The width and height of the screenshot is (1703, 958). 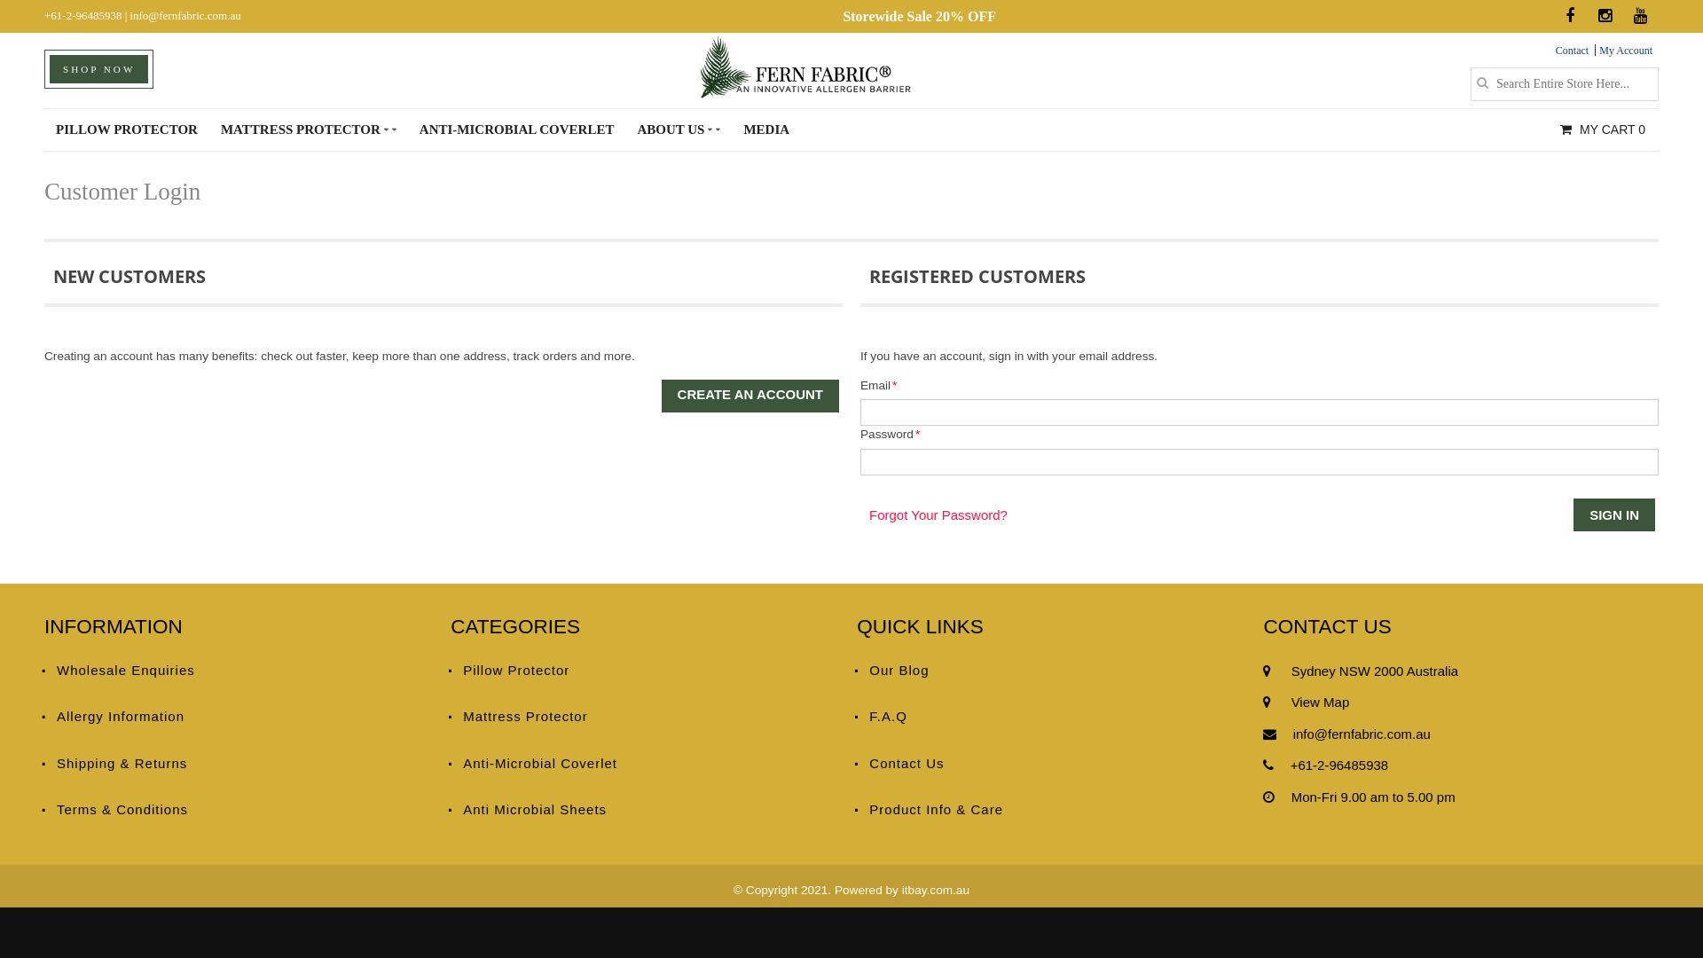 I want to click on F.A.Q, so click(x=1051, y=717).